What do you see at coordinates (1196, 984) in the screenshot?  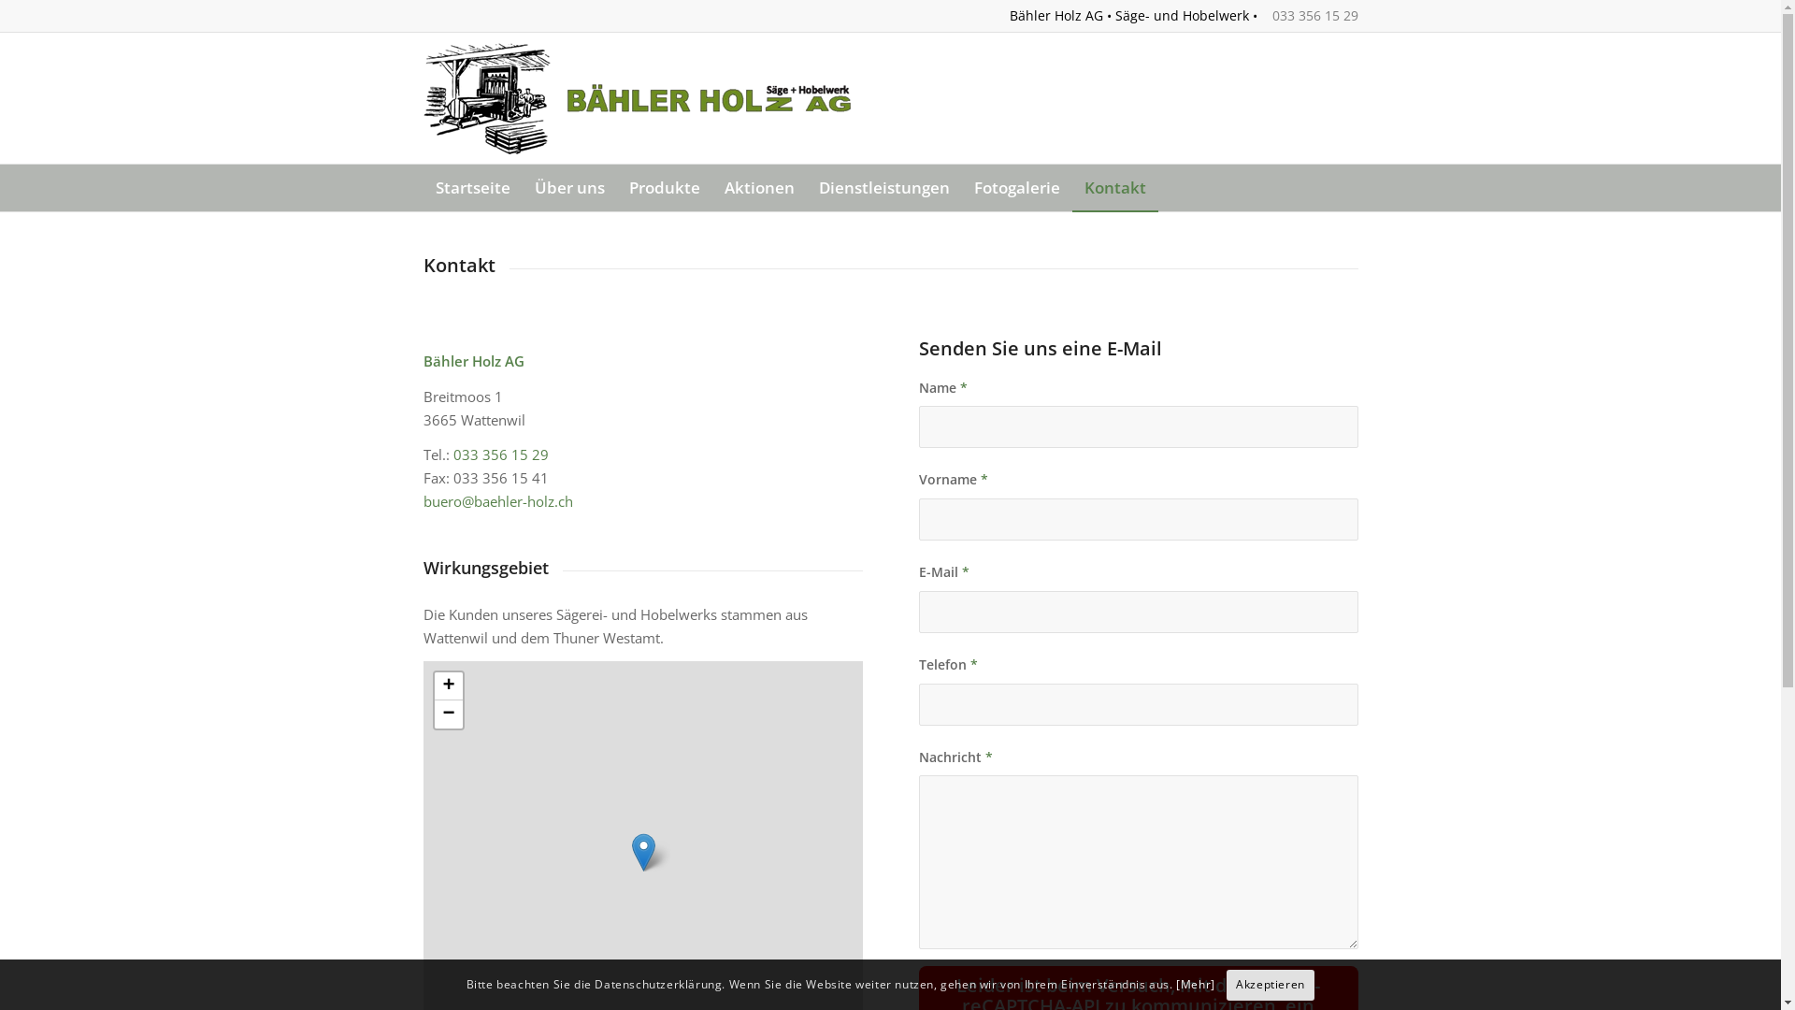 I see `[Mehr]` at bounding box center [1196, 984].